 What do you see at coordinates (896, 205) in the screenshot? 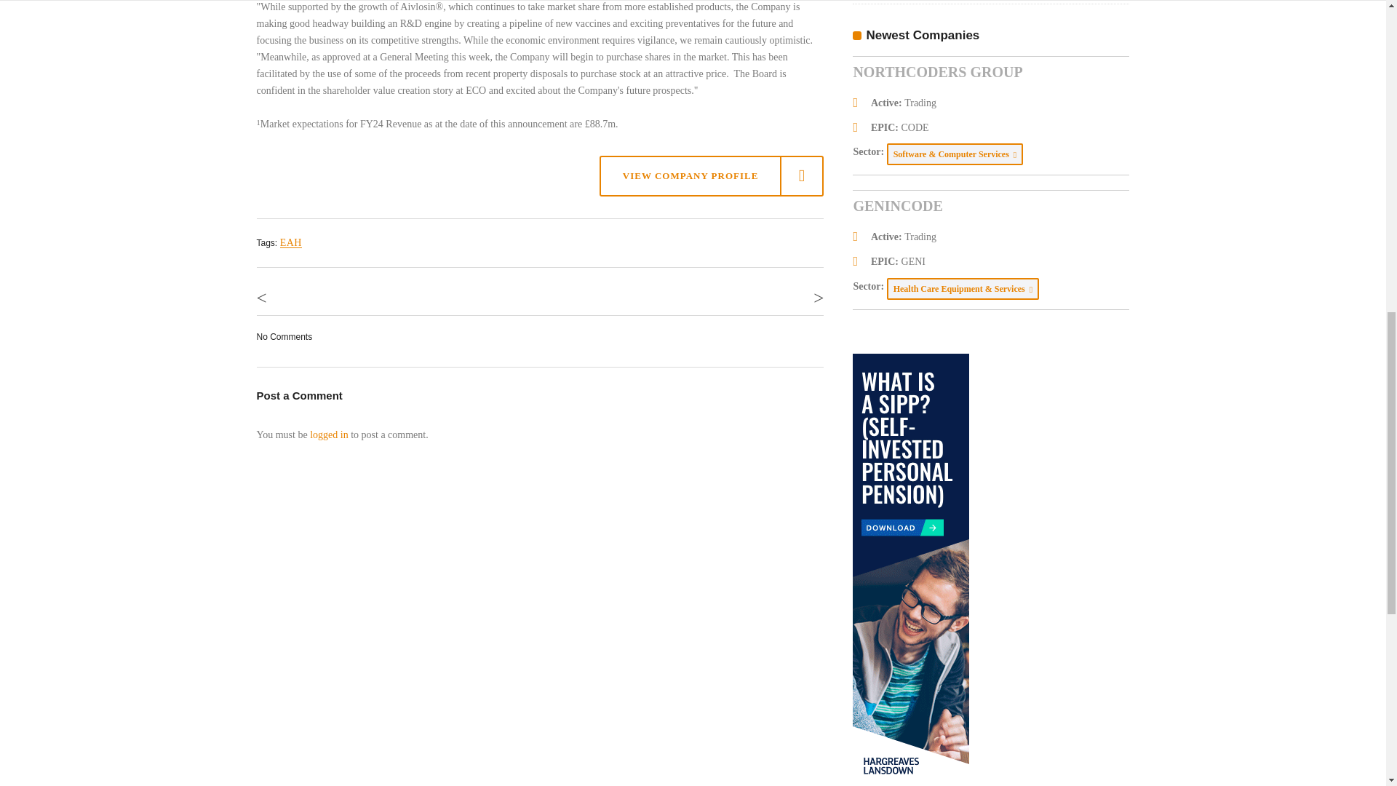
I see `GENINCODE` at bounding box center [896, 205].